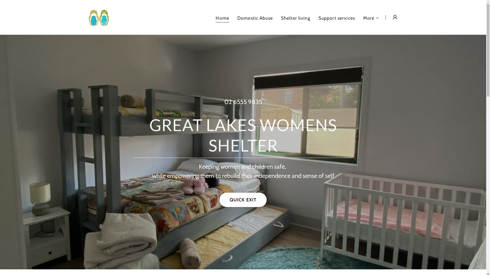 This screenshot has width=490, height=276. I want to click on QUICK EXIT, so click(243, 200).